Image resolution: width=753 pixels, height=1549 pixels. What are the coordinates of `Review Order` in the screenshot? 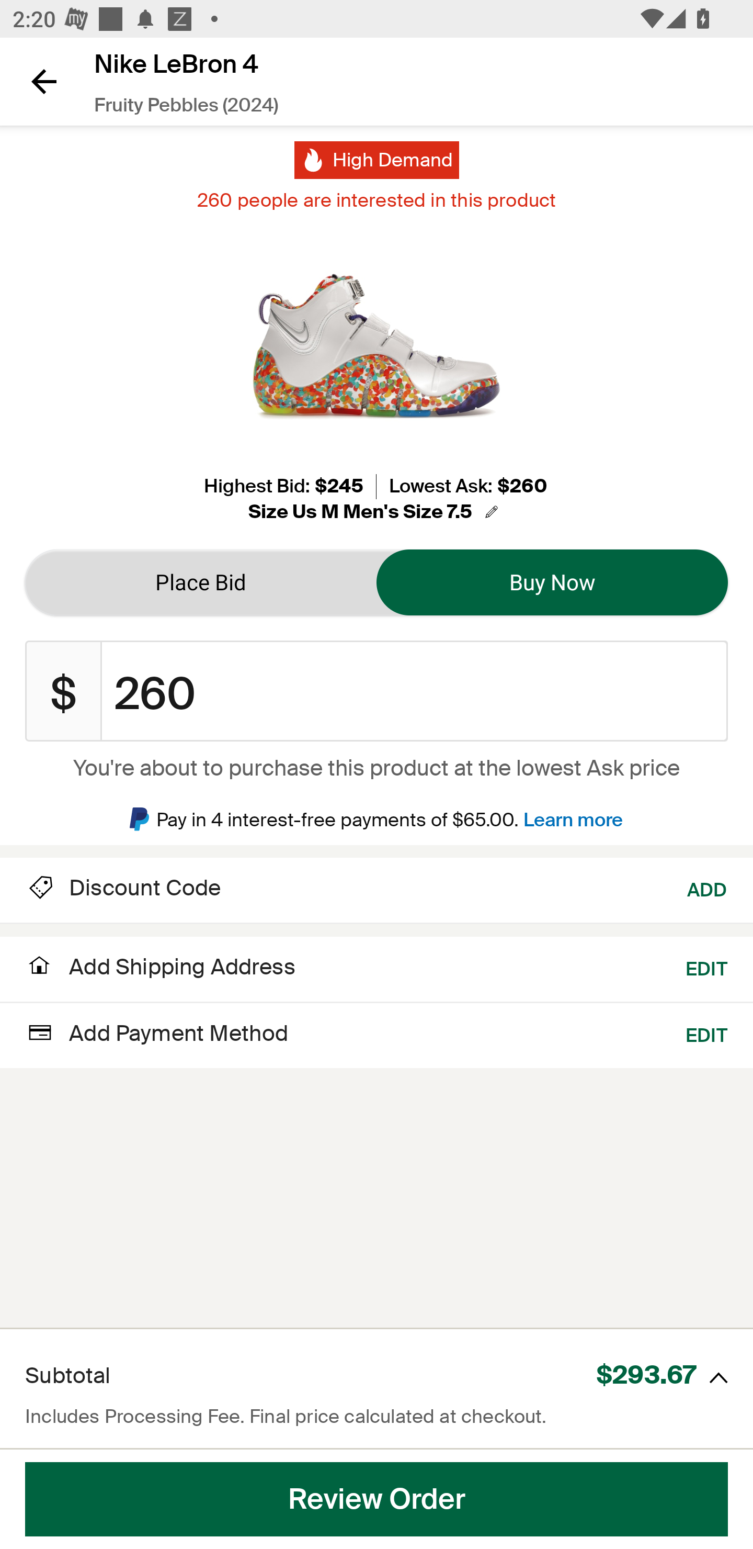 It's located at (376, 1499).